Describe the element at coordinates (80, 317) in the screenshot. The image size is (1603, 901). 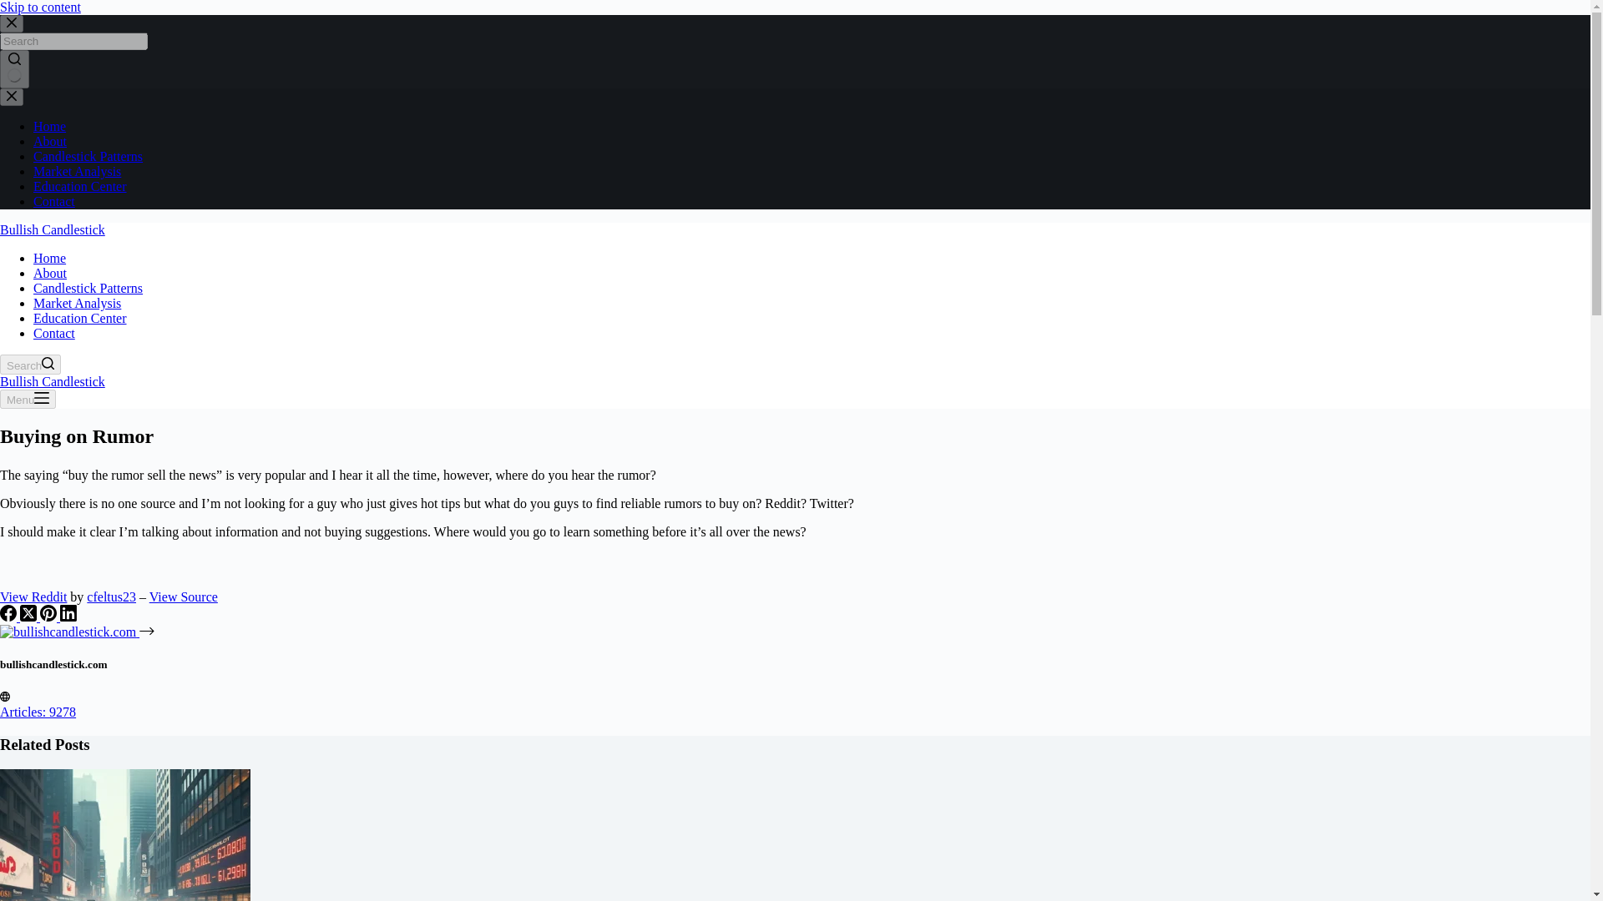
I see `Education Center` at that location.